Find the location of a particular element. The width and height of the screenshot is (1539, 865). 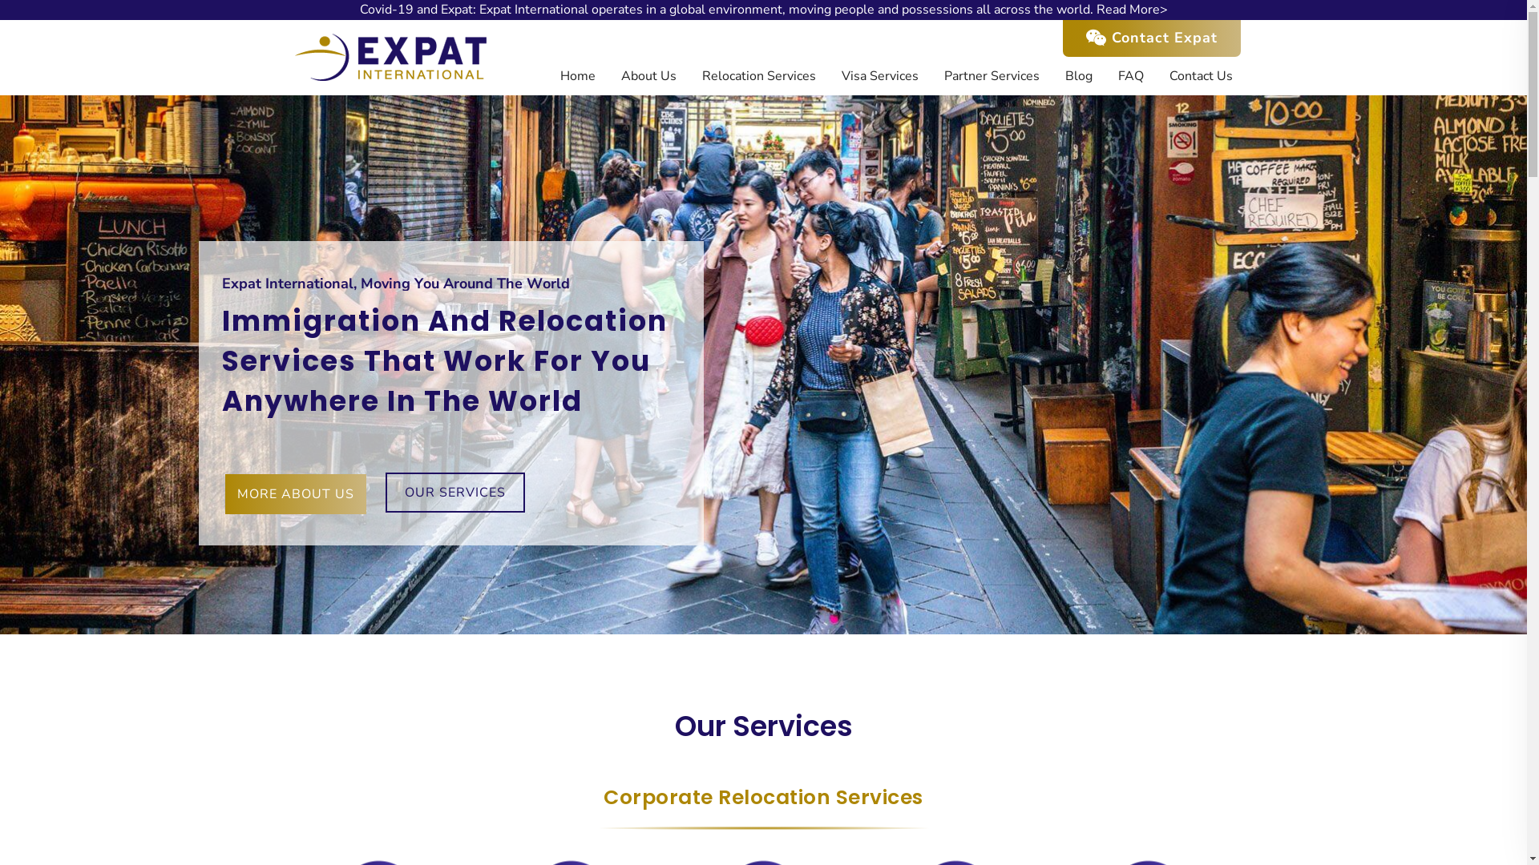

Partner Services is located at coordinates (992, 76).